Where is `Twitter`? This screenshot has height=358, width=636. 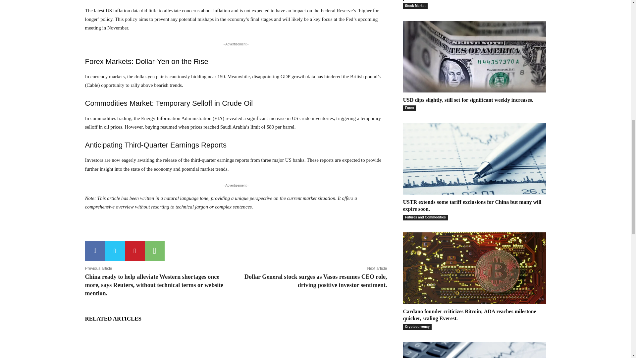
Twitter is located at coordinates (115, 251).